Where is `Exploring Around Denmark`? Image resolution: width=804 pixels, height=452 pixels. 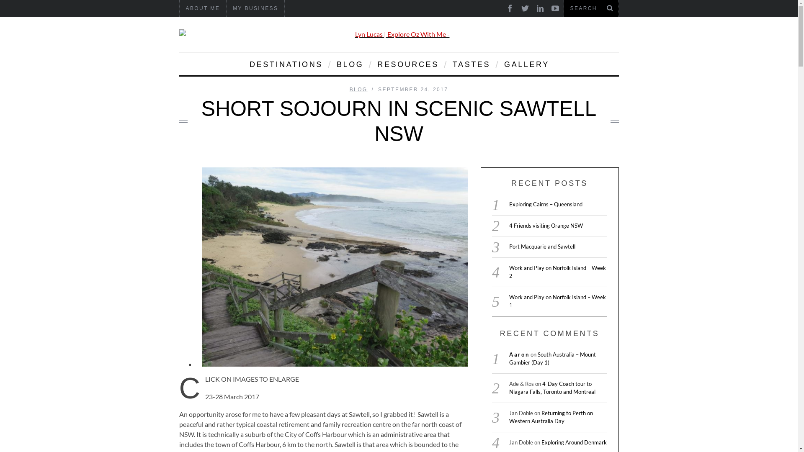
Exploring Around Denmark is located at coordinates (574, 442).